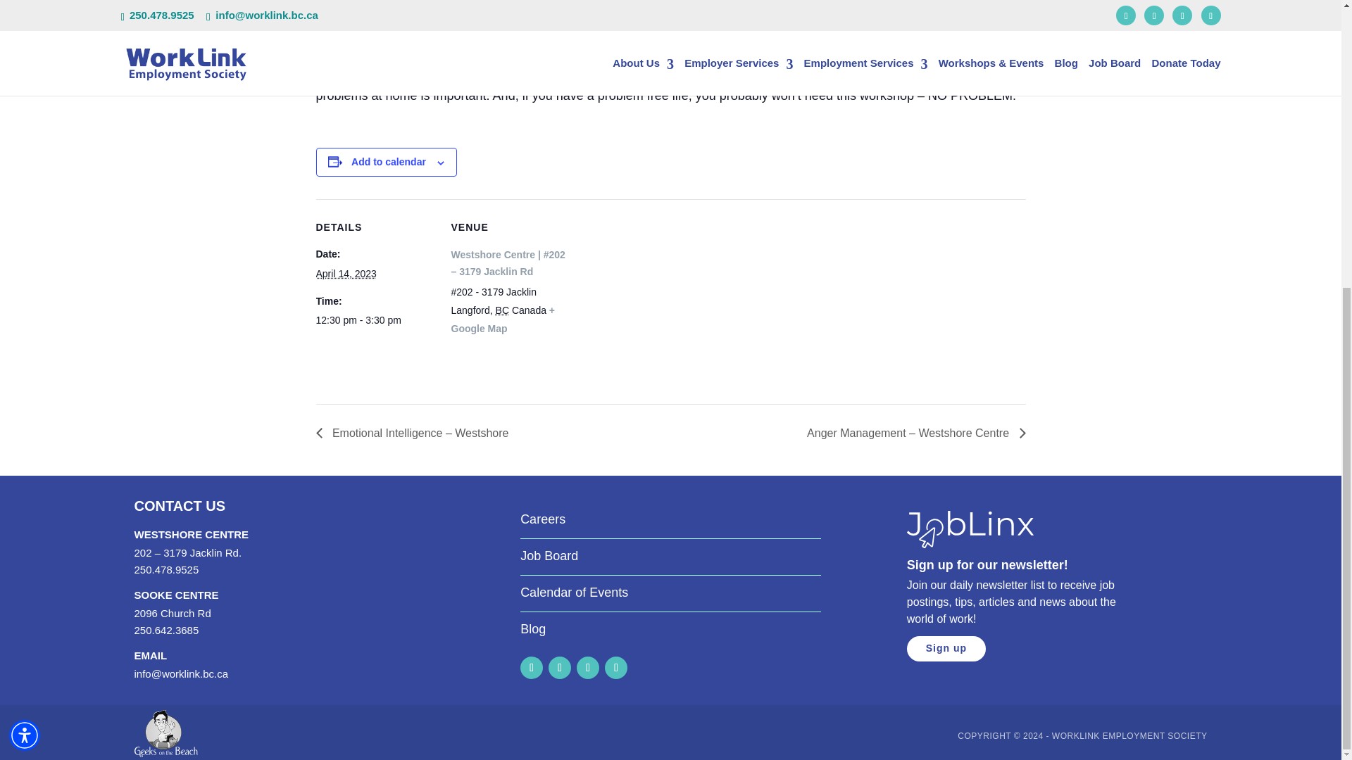 This screenshot has height=760, width=1352. Describe the element at coordinates (345, 274) in the screenshot. I see `2023-04-14` at that location.